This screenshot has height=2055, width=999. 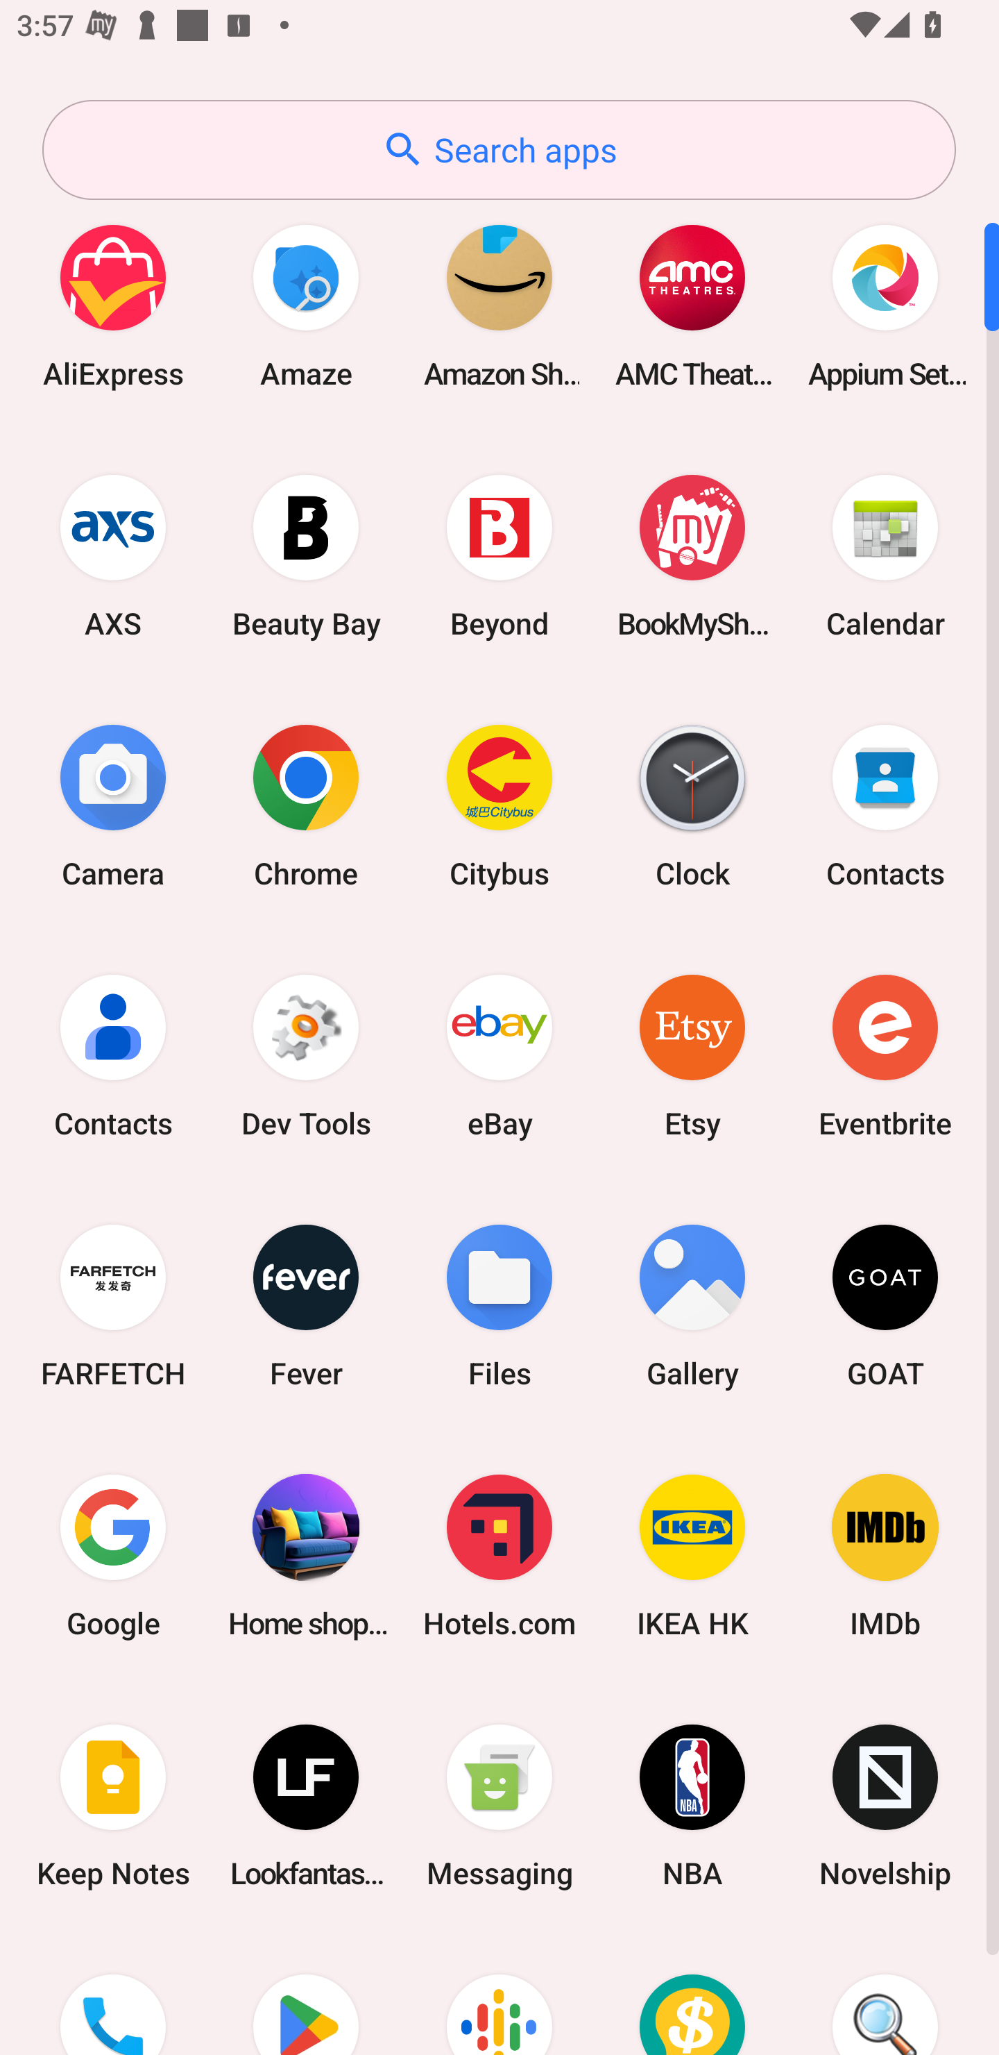 What do you see at coordinates (306, 1993) in the screenshot?
I see `Play Store` at bounding box center [306, 1993].